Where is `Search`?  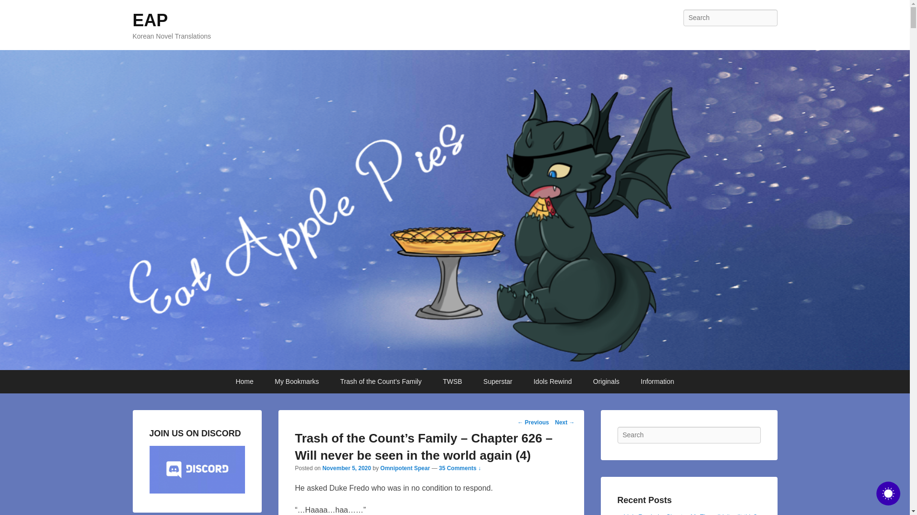 Search is located at coordinates (15, 9).